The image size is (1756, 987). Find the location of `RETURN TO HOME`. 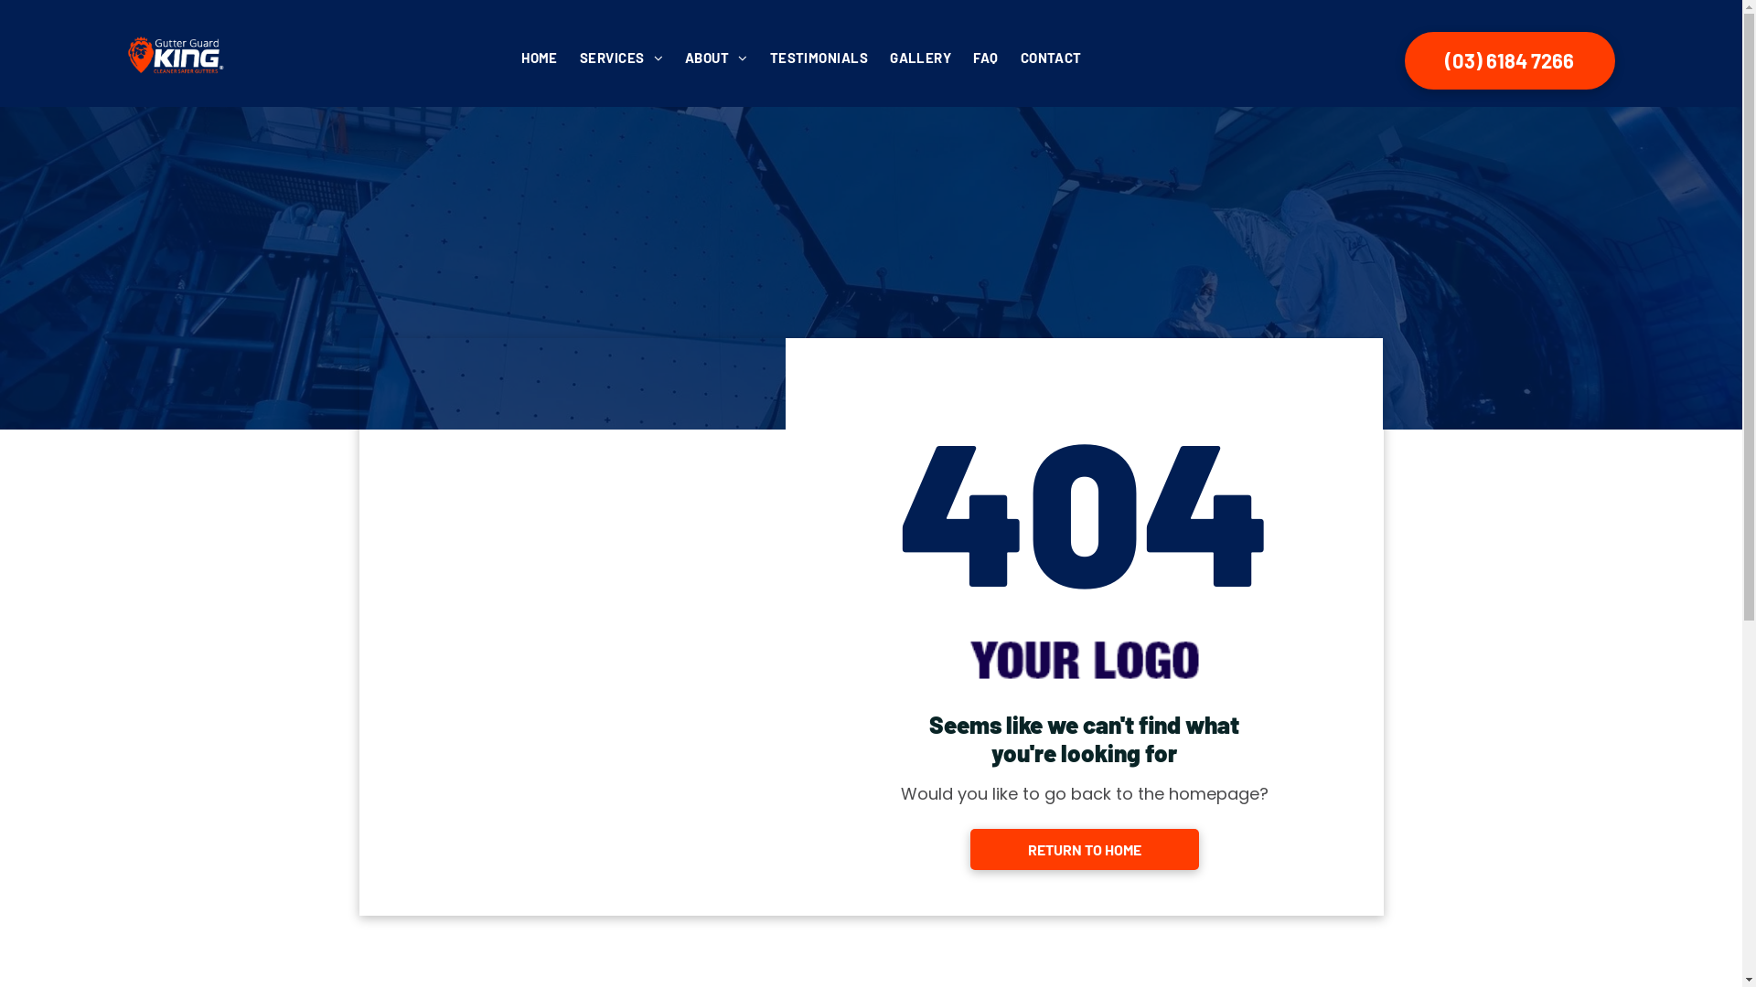

RETURN TO HOME is located at coordinates (1085, 850).